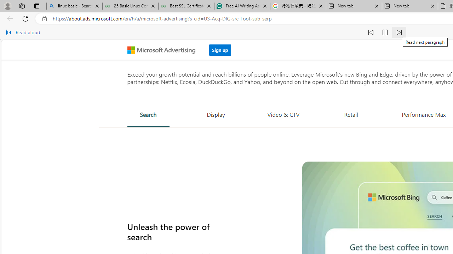 The image size is (453, 254). Describe the element at coordinates (220, 48) in the screenshot. I see `Sign up` at that location.